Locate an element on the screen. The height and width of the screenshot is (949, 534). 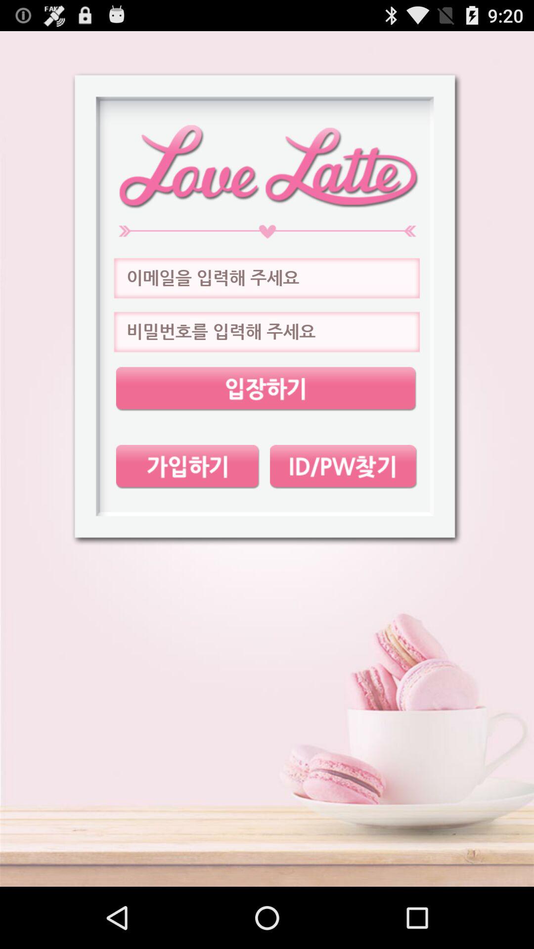
go to next is located at coordinates (267, 278).